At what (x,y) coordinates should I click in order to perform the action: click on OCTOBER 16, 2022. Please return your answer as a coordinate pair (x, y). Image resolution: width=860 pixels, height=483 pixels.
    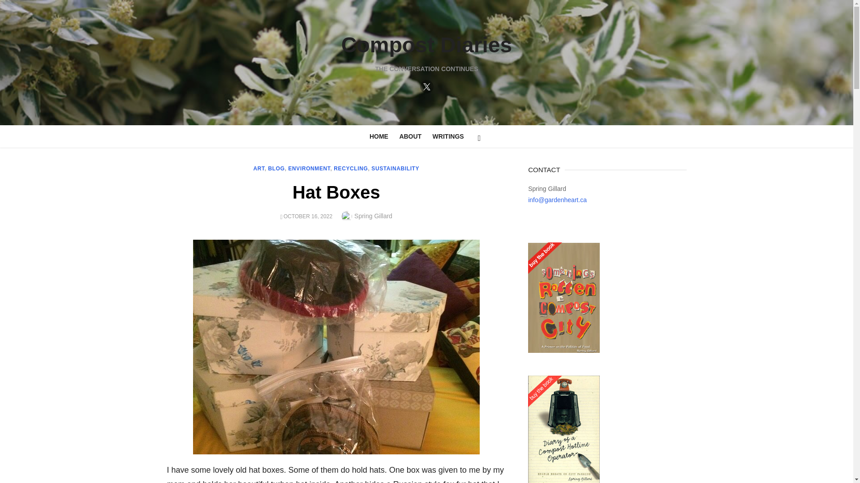
    Looking at the image, I should click on (308, 216).